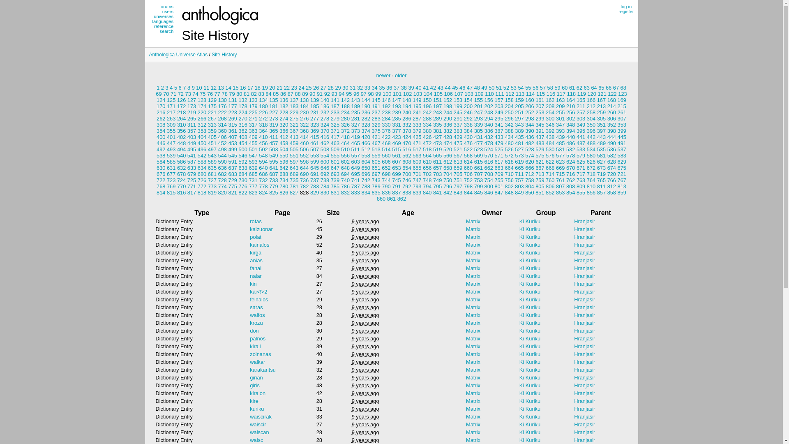  What do you see at coordinates (530, 440) in the screenshot?
I see `Ki Kuriku` at bounding box center [530, 440].